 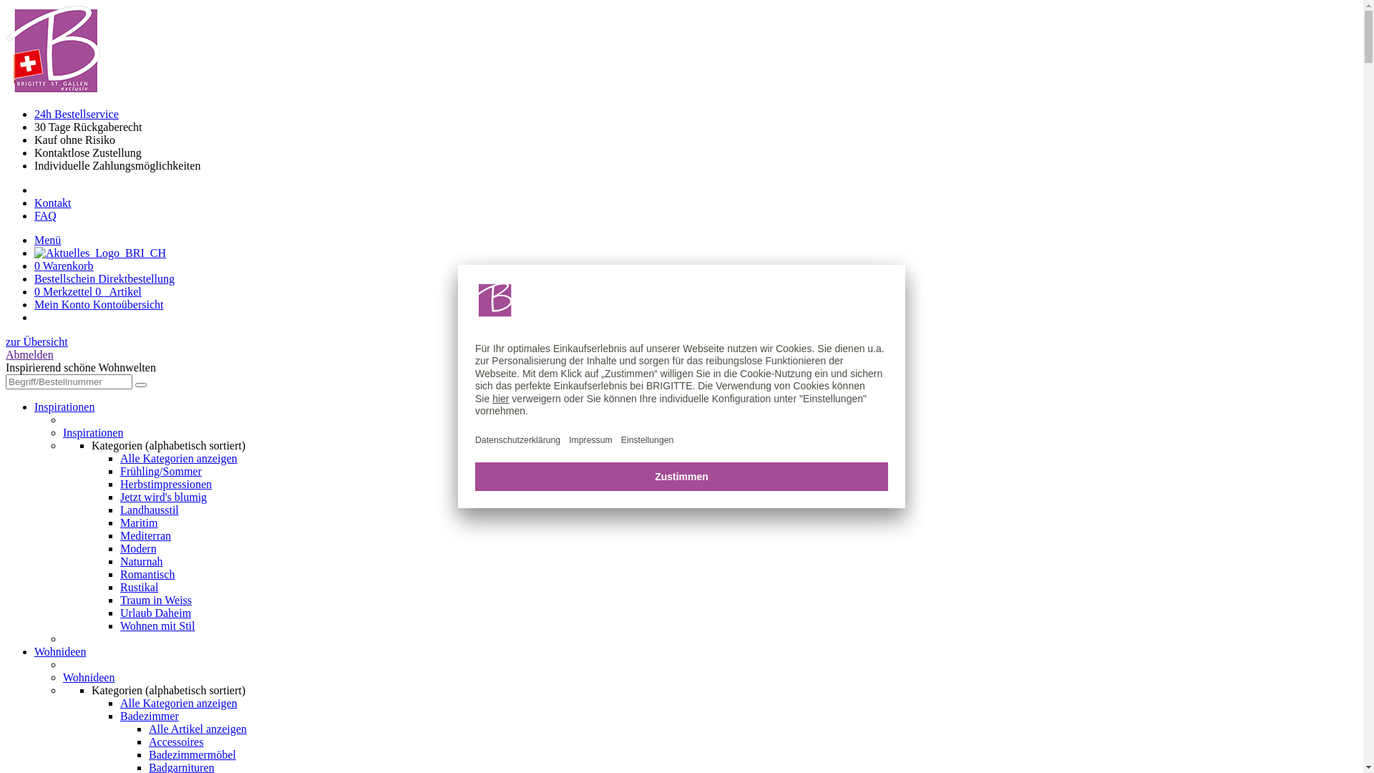 I want to click on Wohnen mit Stil, so click(x=157, y=626).